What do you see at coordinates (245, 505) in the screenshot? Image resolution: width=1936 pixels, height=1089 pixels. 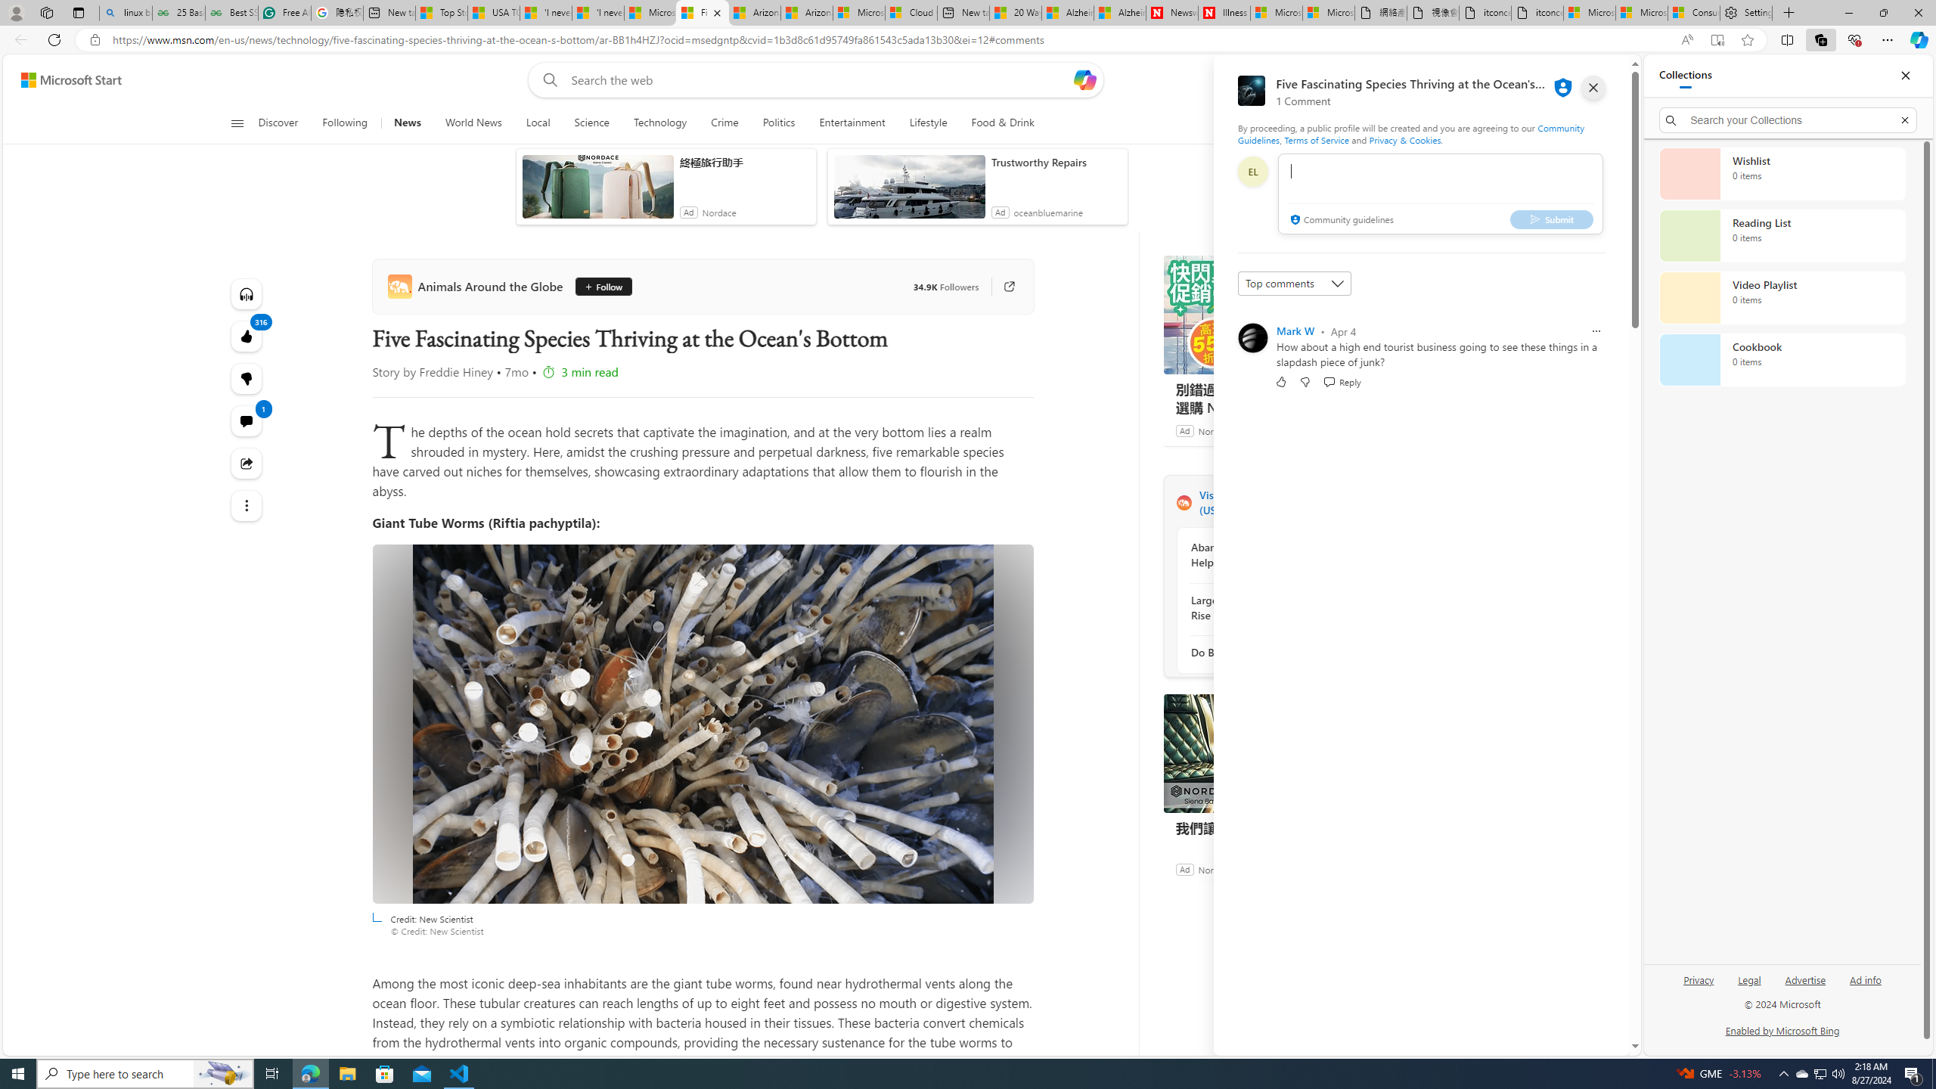 I see `Class: at-item` at bounding box center [245, 505].